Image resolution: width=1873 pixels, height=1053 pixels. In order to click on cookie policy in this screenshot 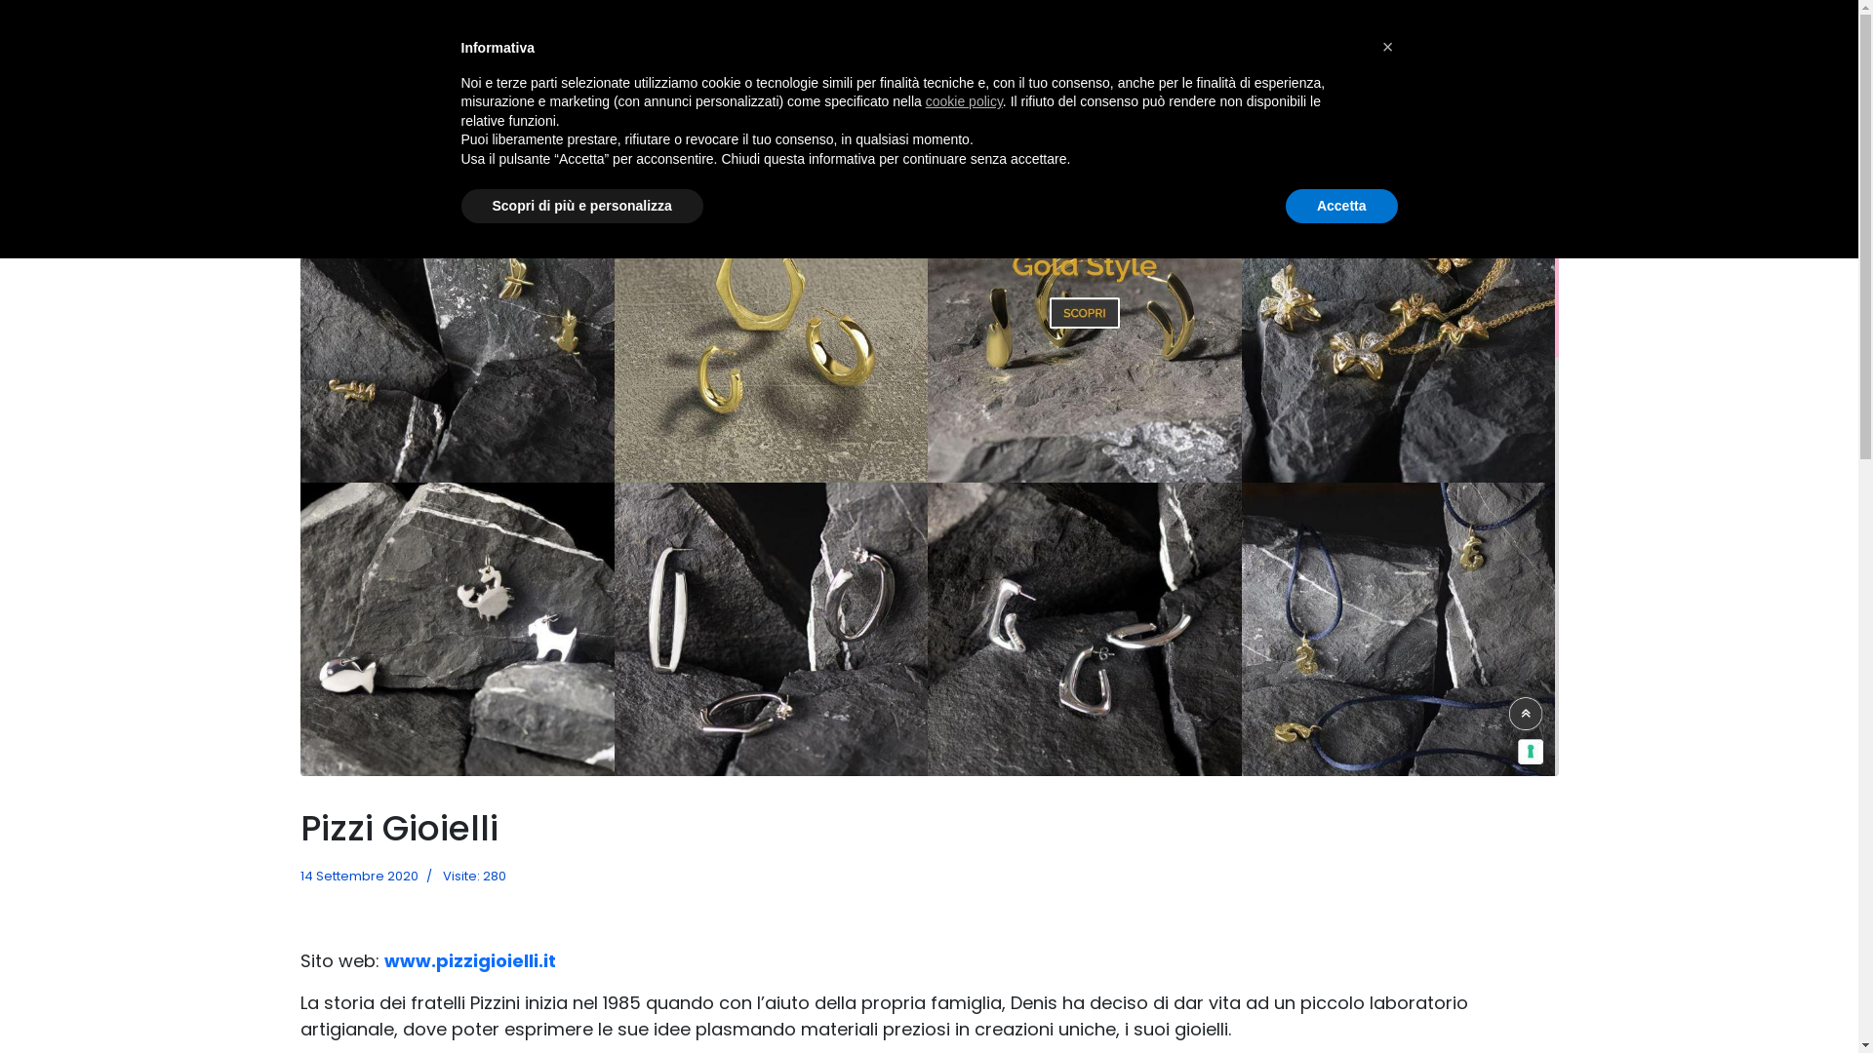, I will do `click(964, 101)`.